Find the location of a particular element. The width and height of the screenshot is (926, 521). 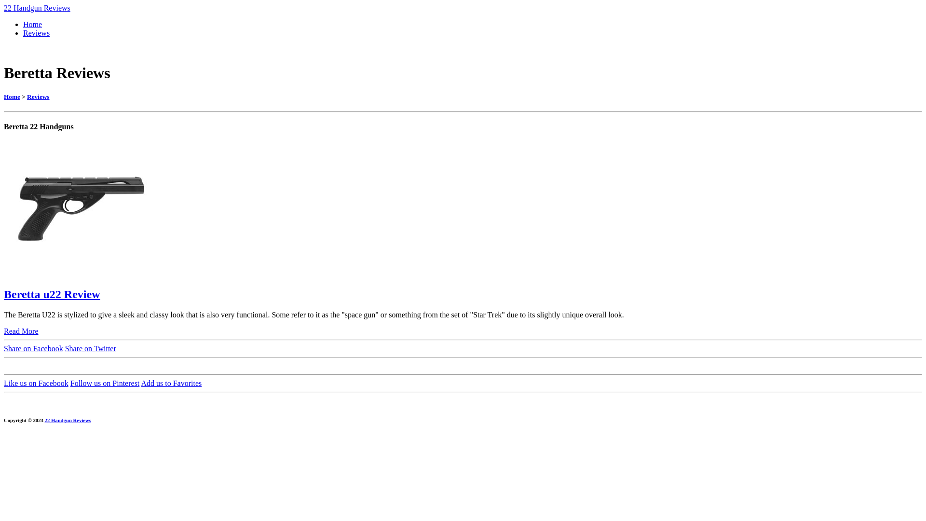

Add us to Favorites is located at coordinates (171, 383).